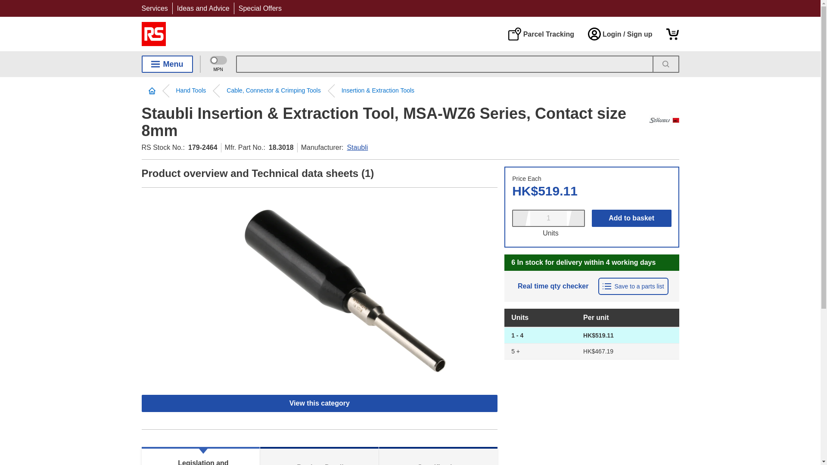  What do you see at coordinates (663, 120) in the screenshot?
I see `Staubli` at bounding box center [663, 120].